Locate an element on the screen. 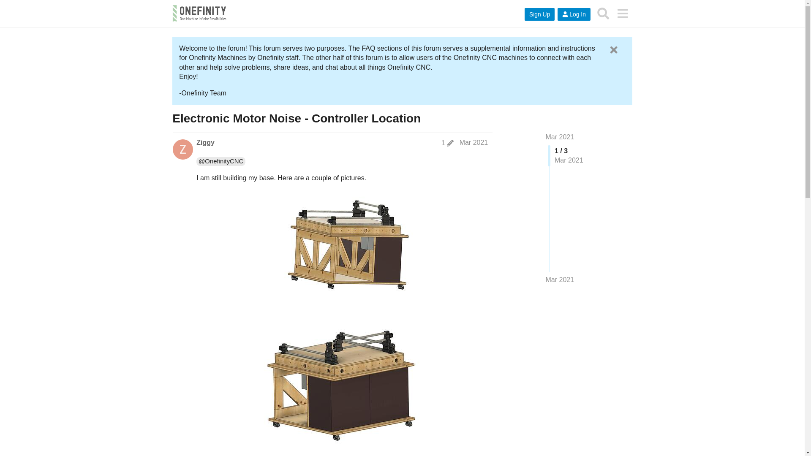 The height and width of the screenshot is (456, 811). Electronic Motor Noise - Controller Location is located at coordinates (297, 118).